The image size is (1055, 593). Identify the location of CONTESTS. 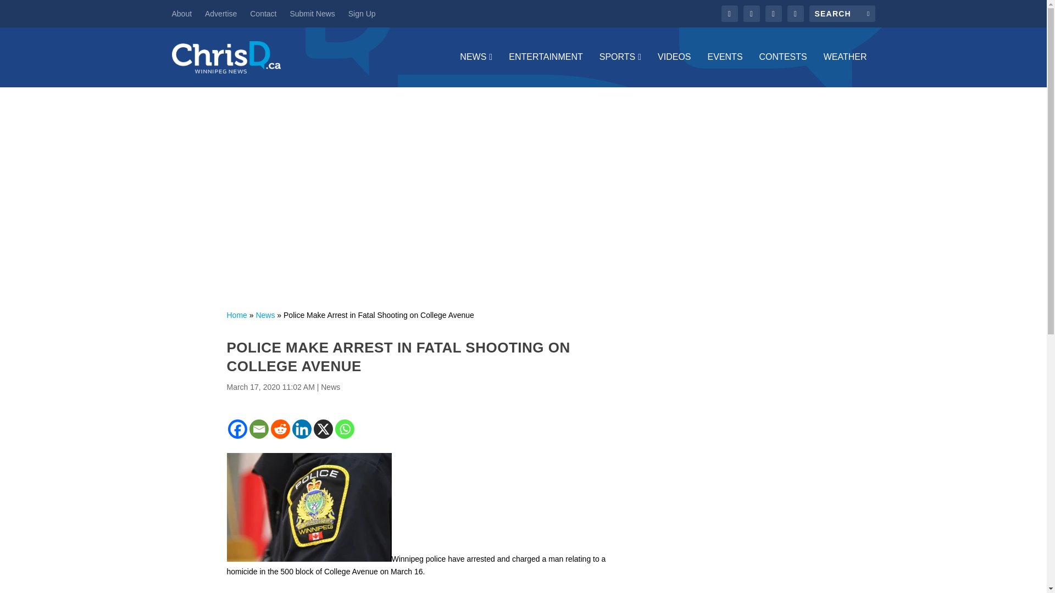
(783, 70).